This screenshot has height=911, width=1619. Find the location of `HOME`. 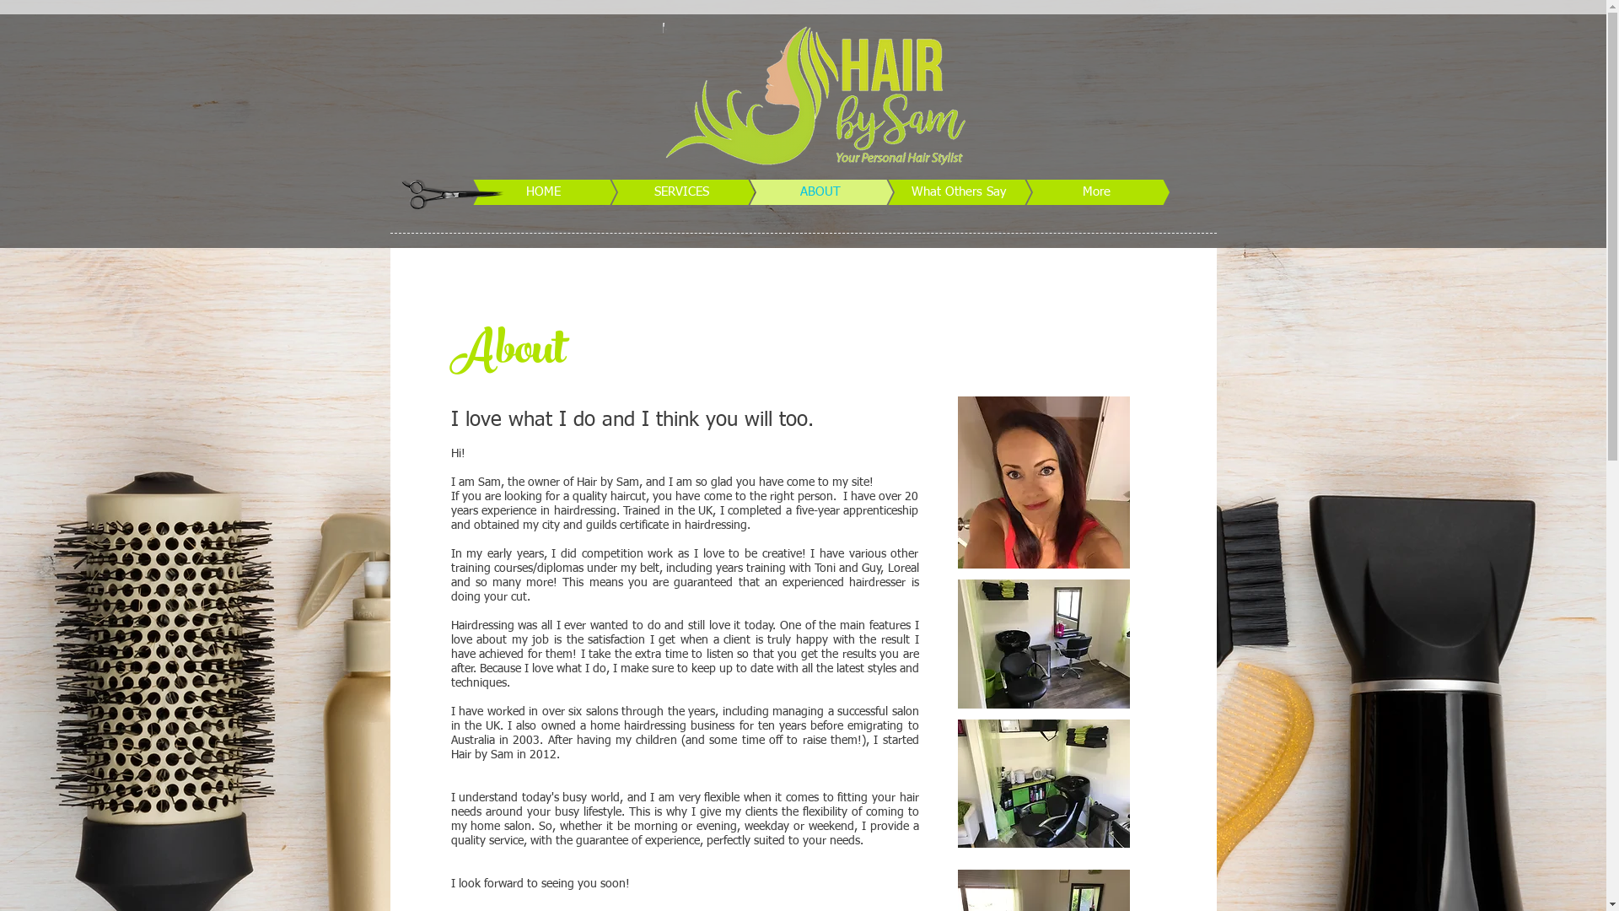

HOME is located at coordinates (518, 192).